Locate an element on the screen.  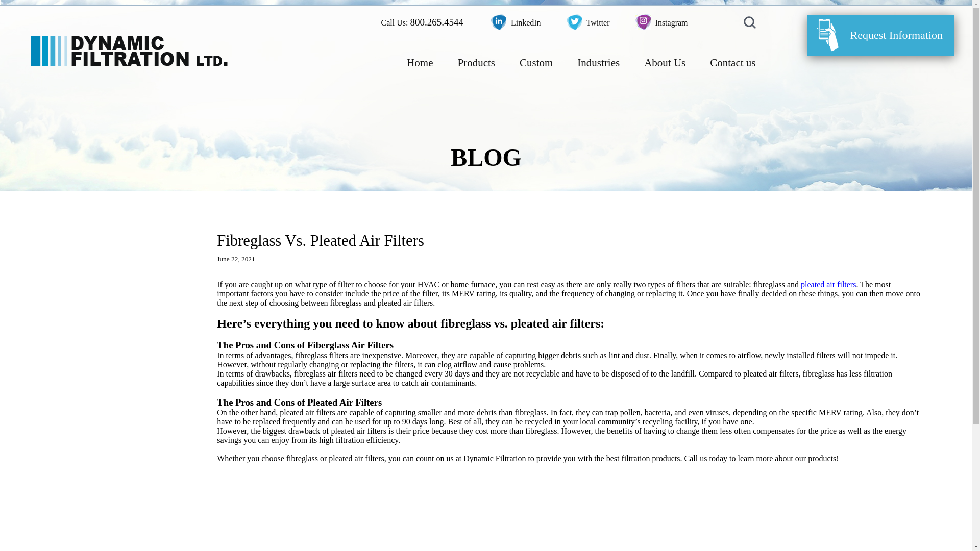
Home is located at coordinates (420, 62).